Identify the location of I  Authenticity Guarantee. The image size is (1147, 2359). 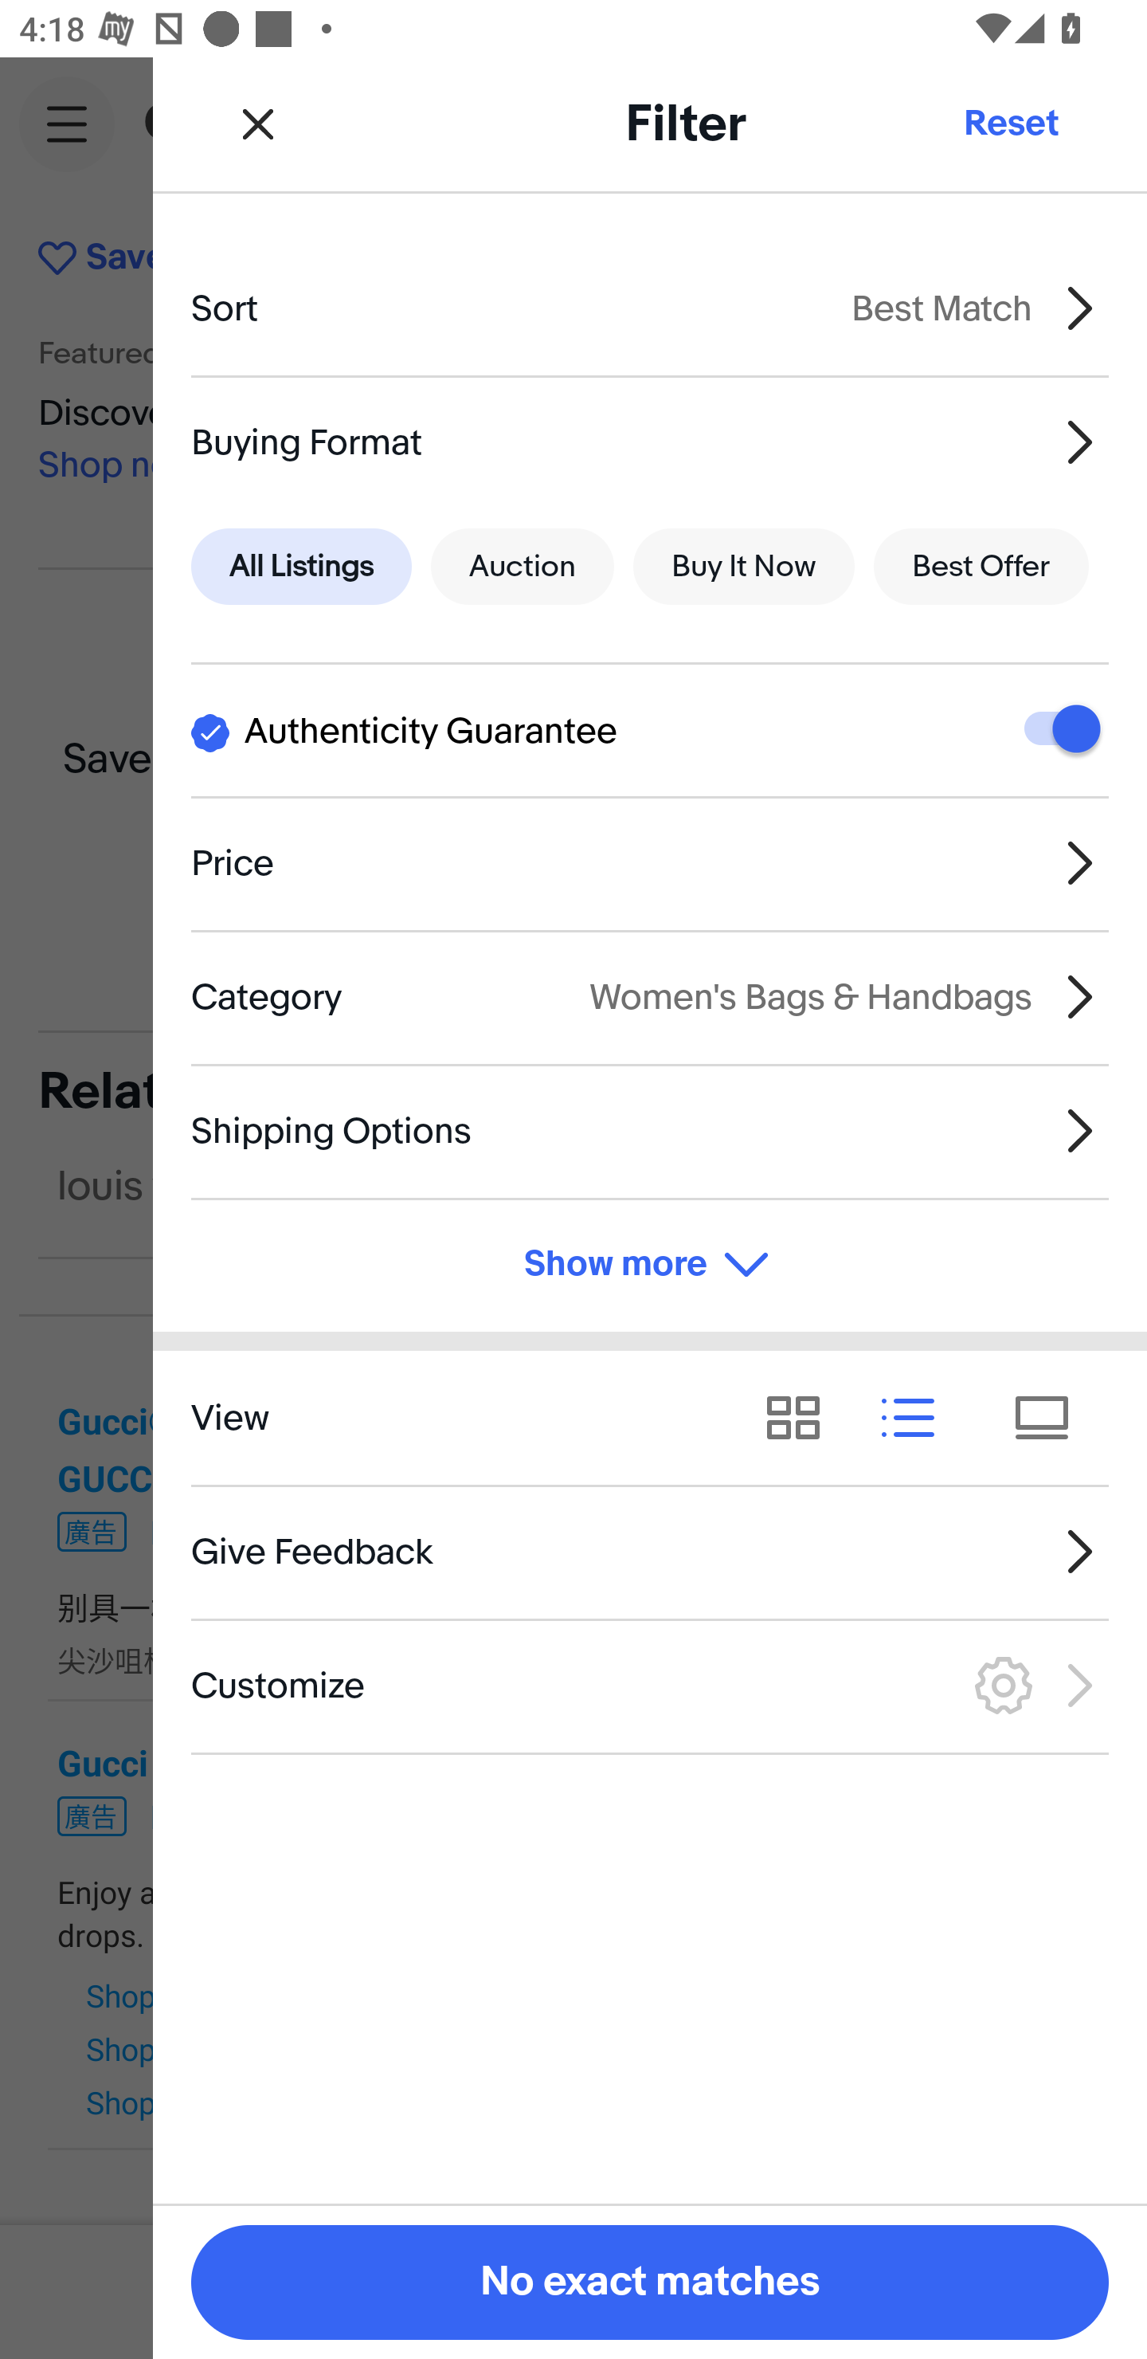
(650, 730).